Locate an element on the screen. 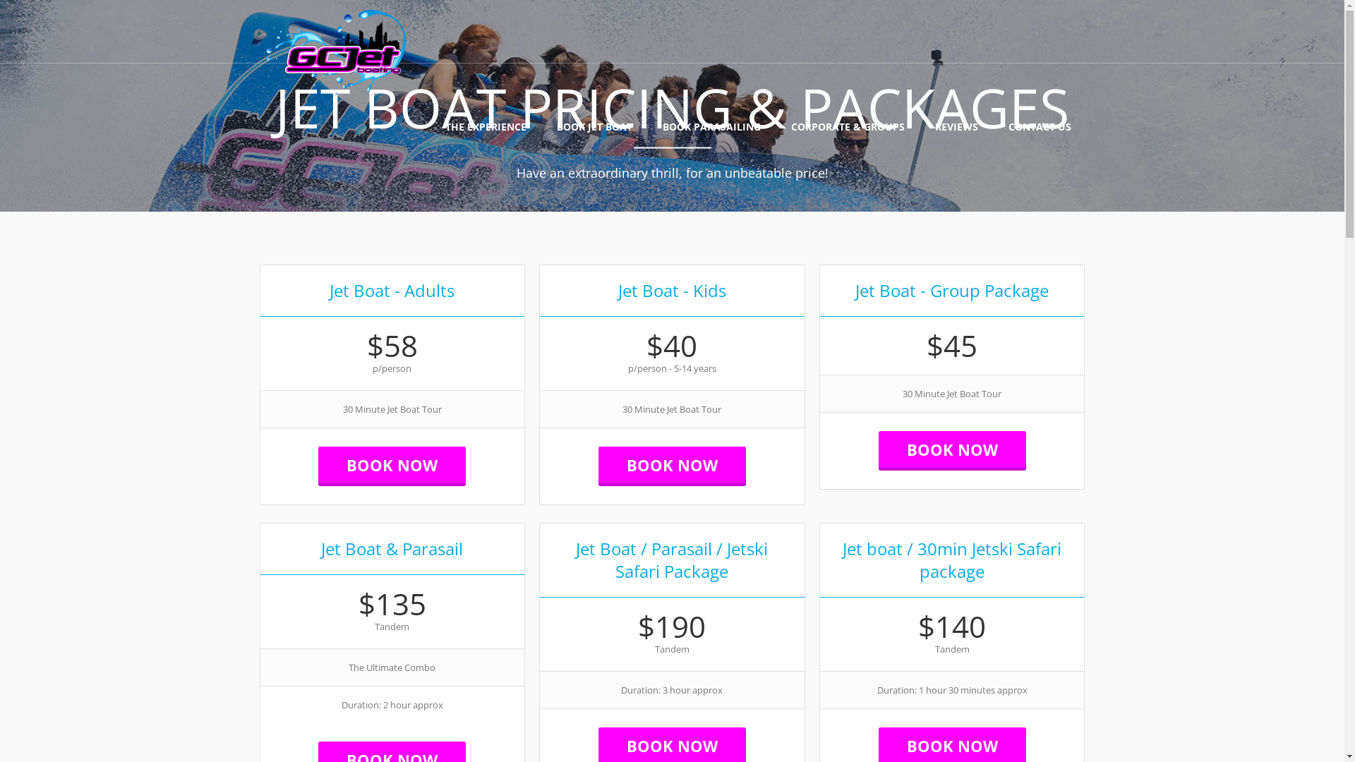 The image size is (1355, 762). CORPORATE & GROUPS is located at coordinates (847, 127).